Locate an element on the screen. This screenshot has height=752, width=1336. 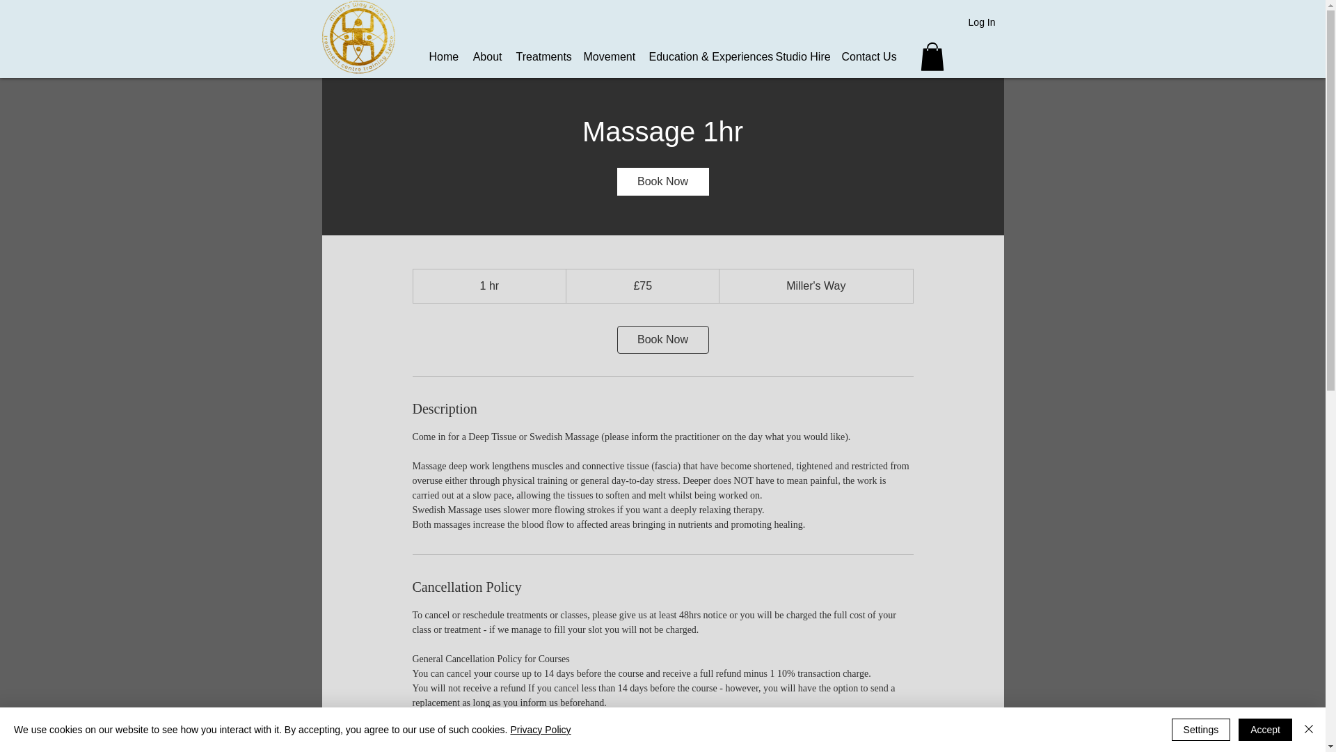
Settings is located at coordinates (1201, 730).